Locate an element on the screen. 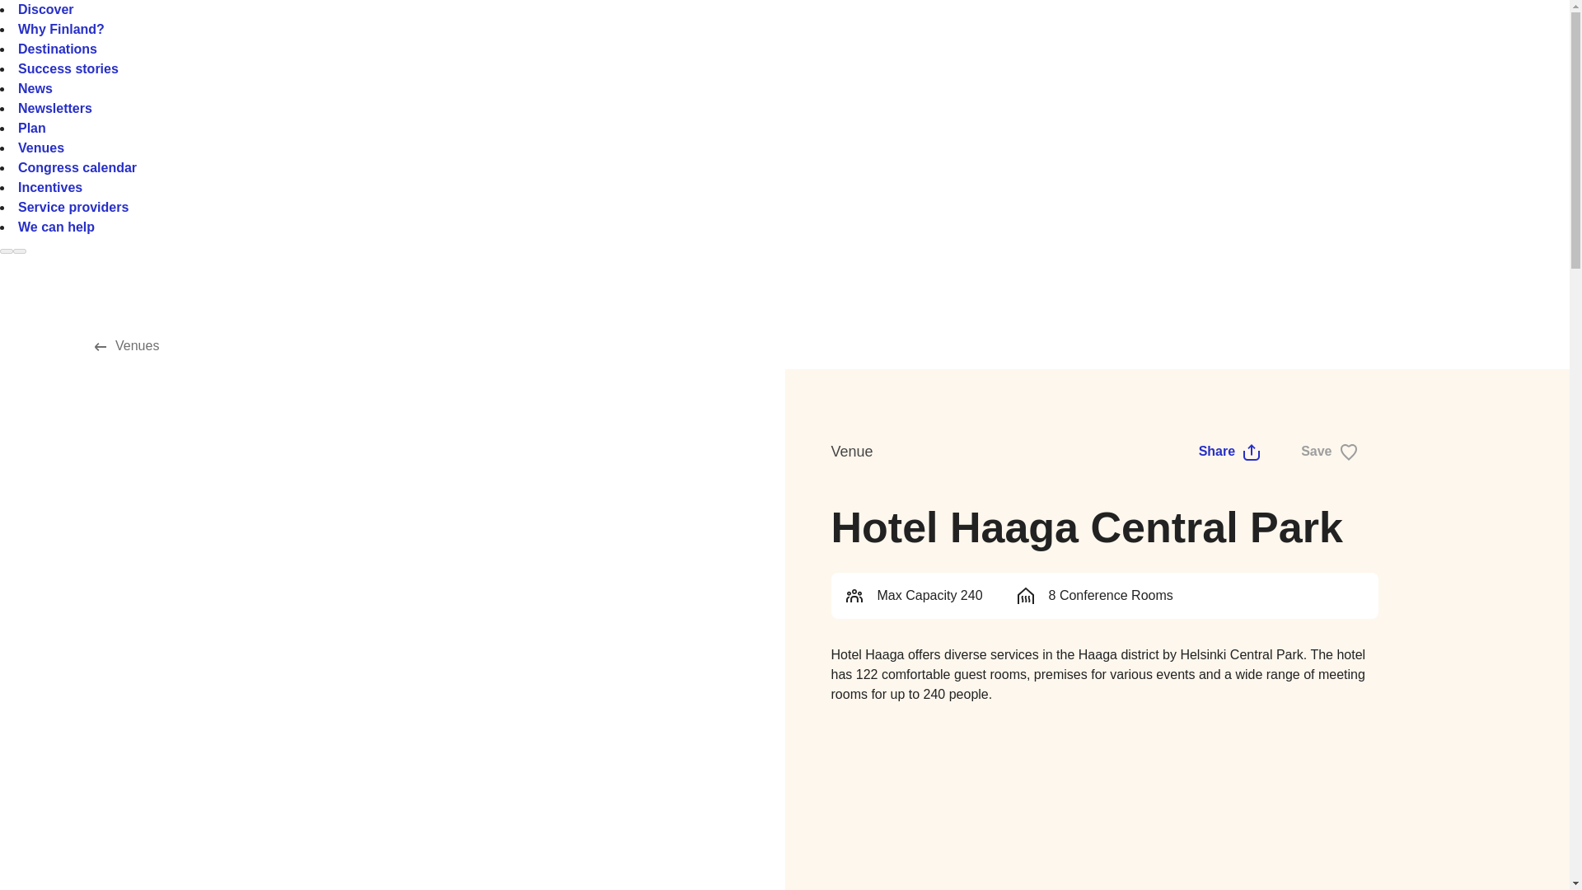 The width and height of the screenshot is (1582, 890). Venues is located at coordinates (129, 346).